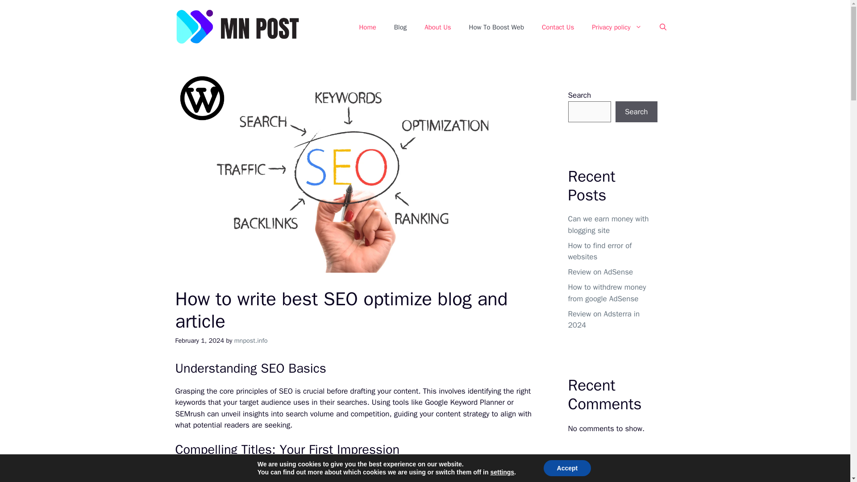 This screenshot has height=482, width=857. I want to click on View all posts by mnpost.info, so click(251, 340).